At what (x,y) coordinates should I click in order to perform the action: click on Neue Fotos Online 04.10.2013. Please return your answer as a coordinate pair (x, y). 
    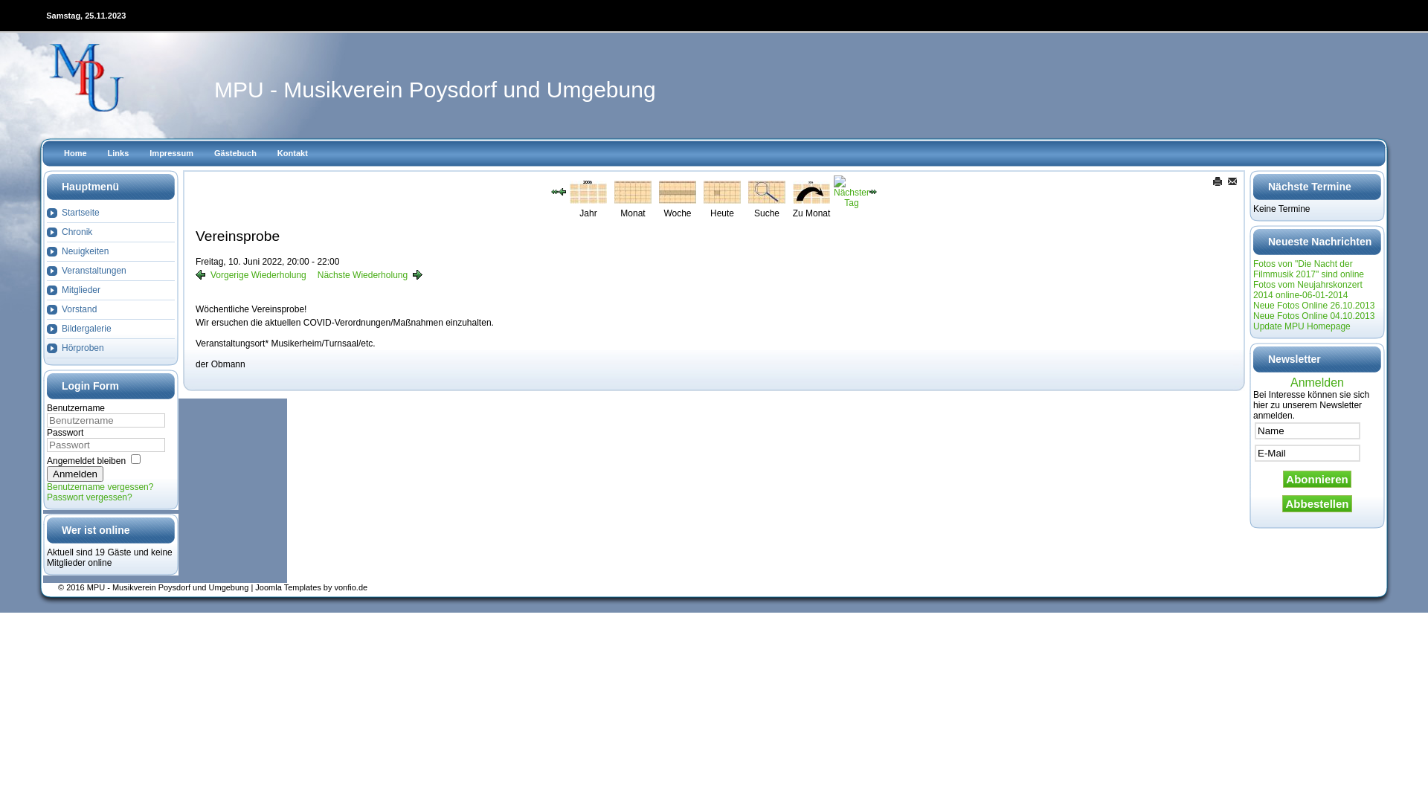
    Looking at the image, I should click on (1313, 316).